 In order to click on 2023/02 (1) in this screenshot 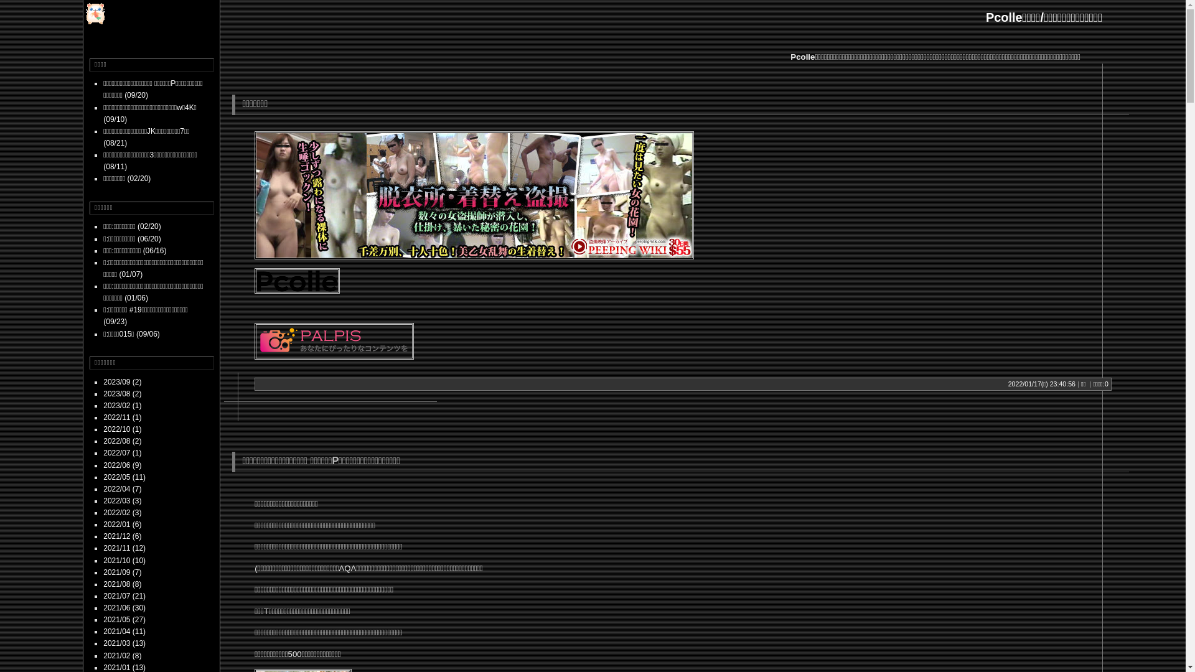, I will do `click(122, 406)`.